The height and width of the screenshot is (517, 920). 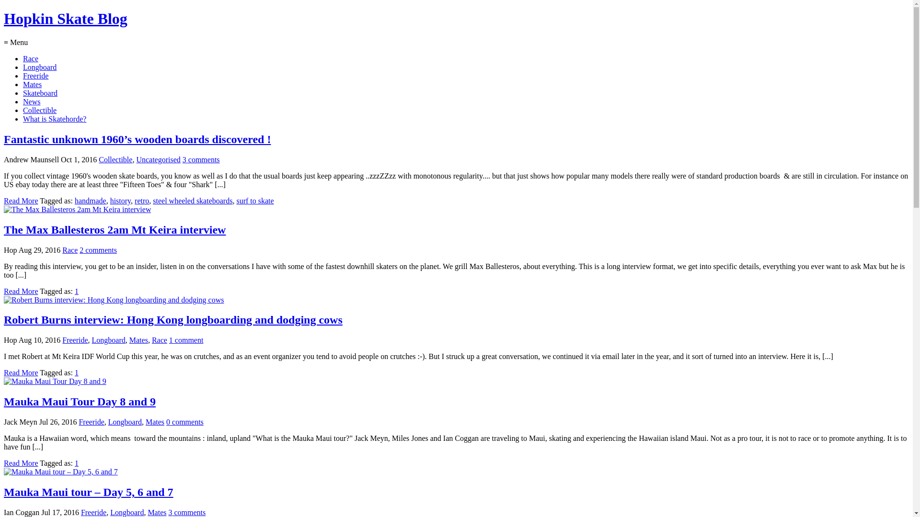 What do you see at coordinates (21, 291) in the screenshot?
I see `Read More` at bounding box center [21, 291].